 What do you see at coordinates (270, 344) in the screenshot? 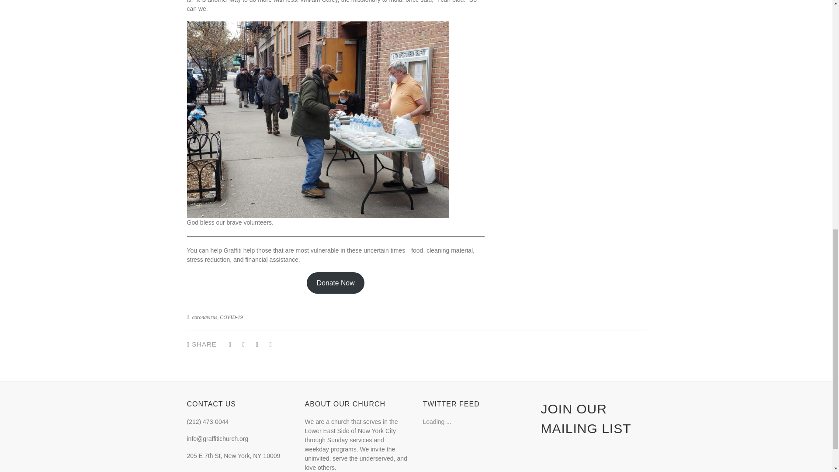
I see `Email` at bounding box center [270, 344].